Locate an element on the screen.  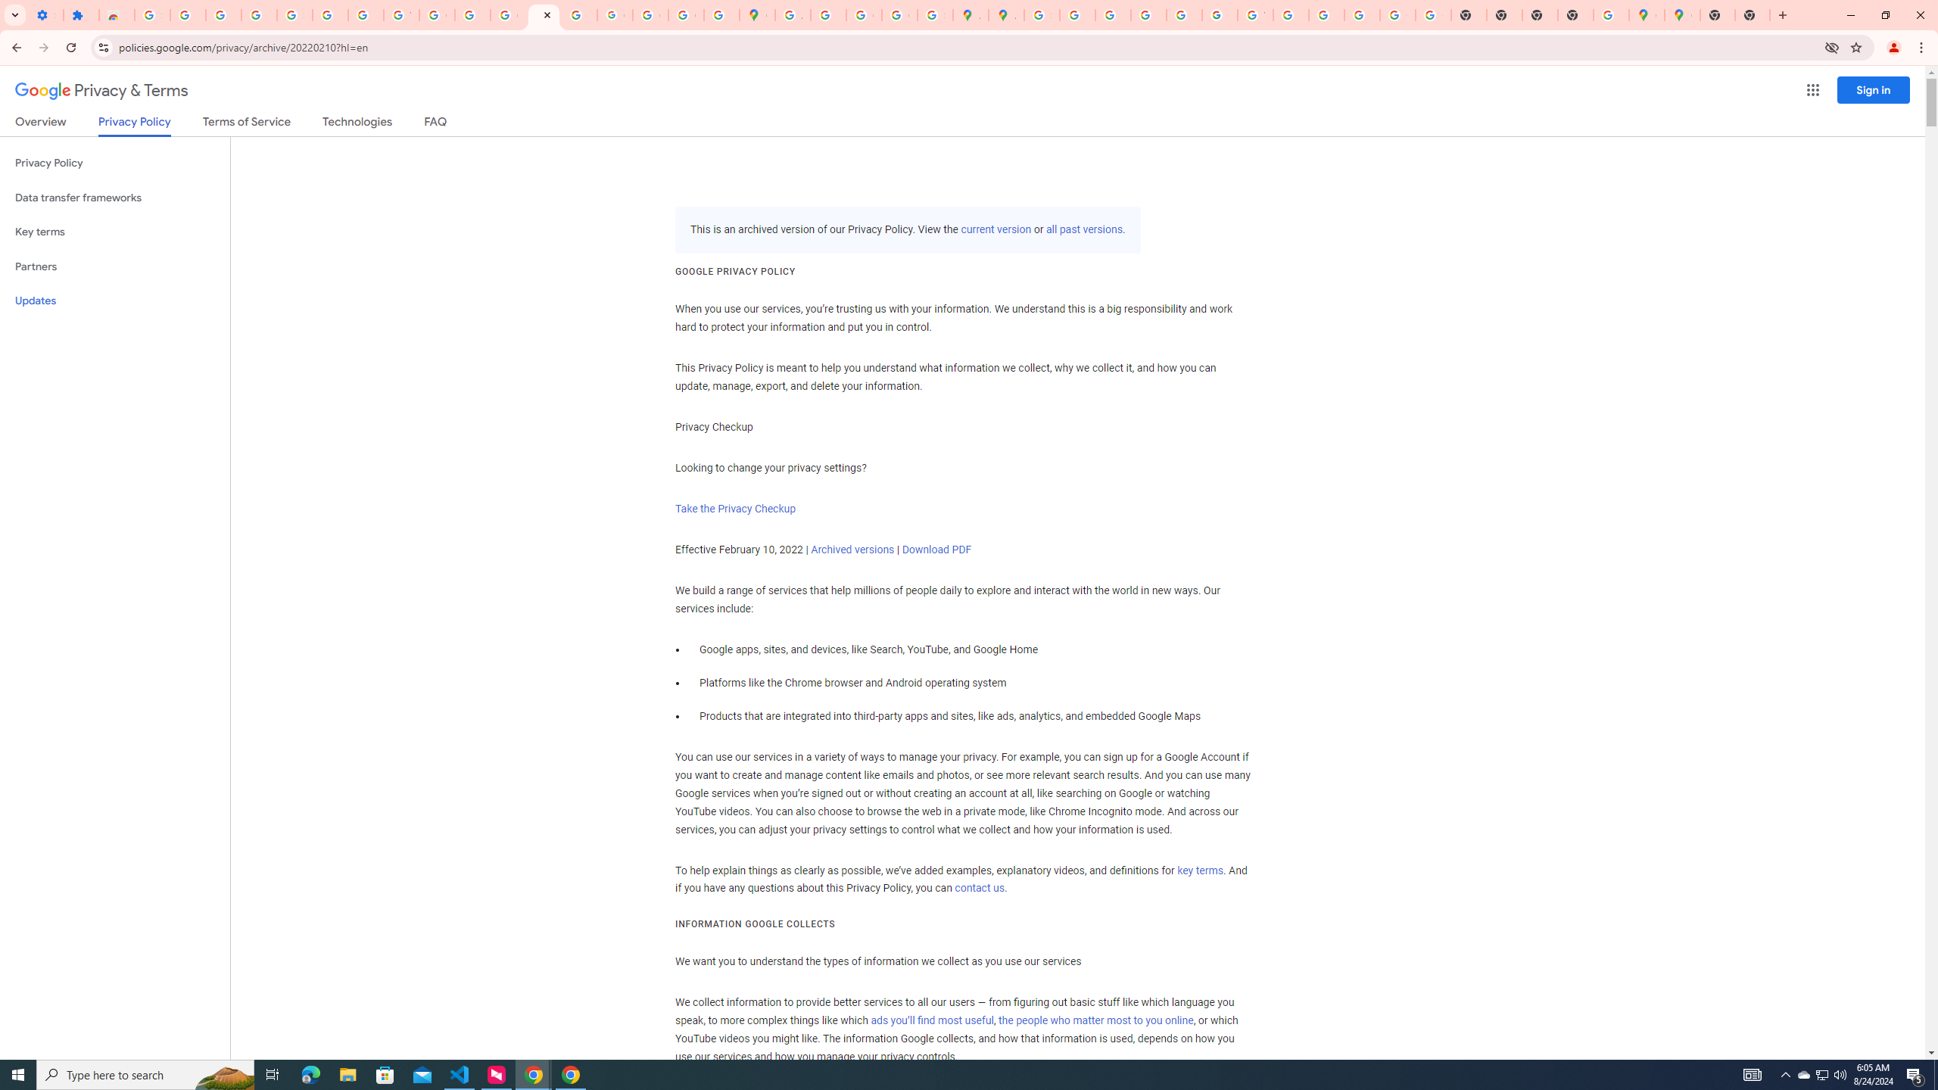
Google Maps is located at coordinates (1682, 15).